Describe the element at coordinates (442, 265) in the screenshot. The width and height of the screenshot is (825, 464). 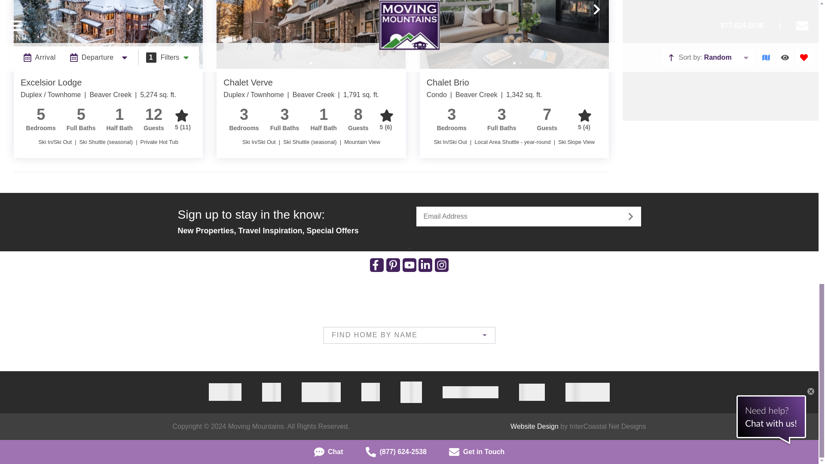
I see `instagram` at that location.